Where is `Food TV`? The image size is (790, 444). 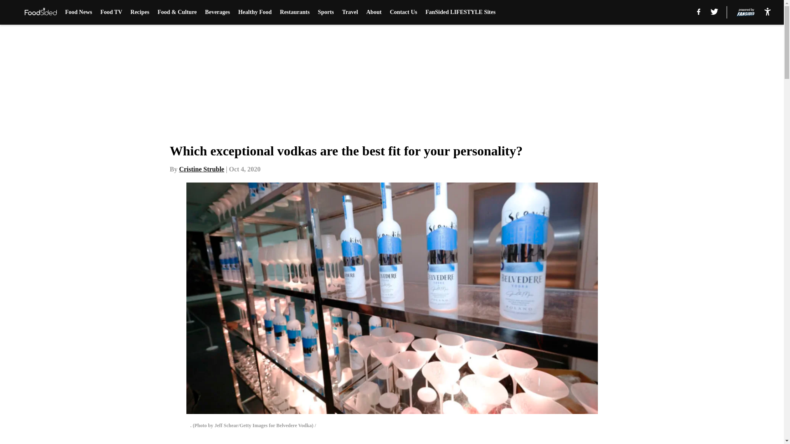
Food TV is located at coordinates (111, 12).